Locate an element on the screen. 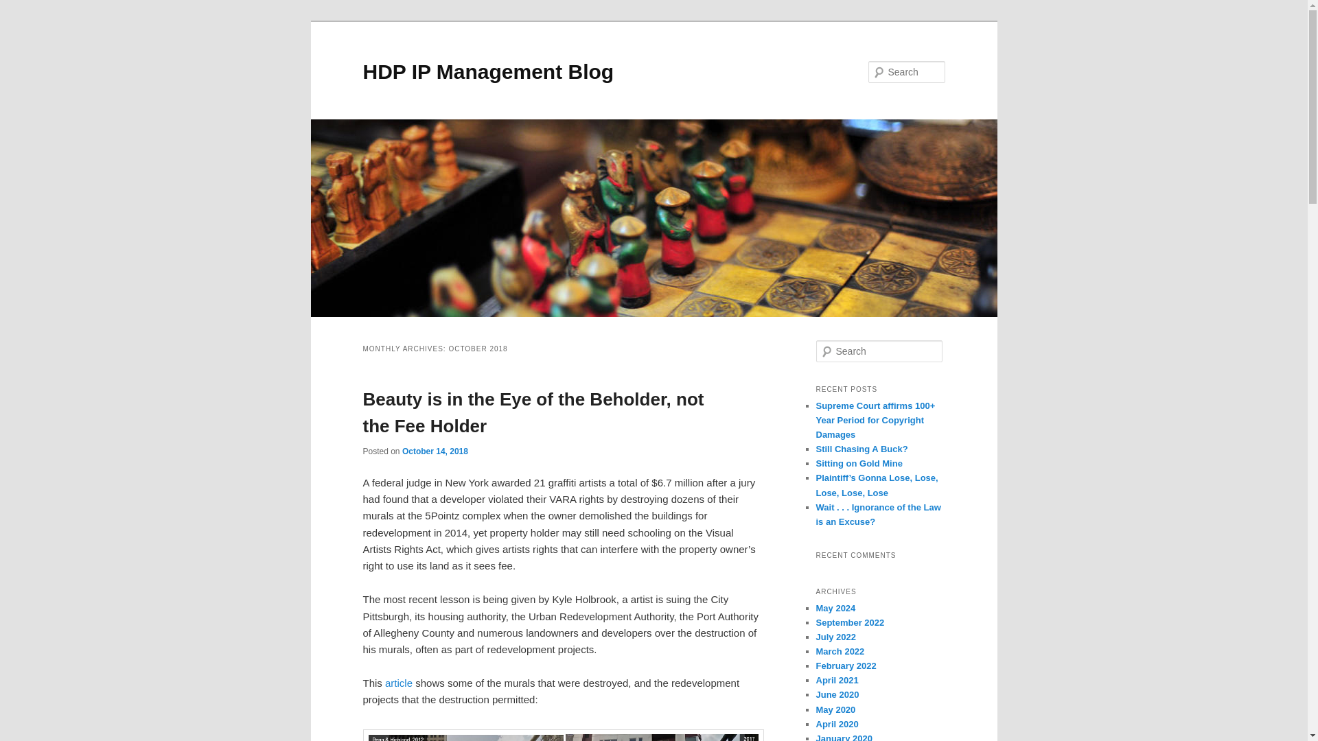 Image resolution: width=1318 pixels, height=741 pixels. Wait . . . Ignorance of the Law is an Excuse? is located at coordinates (878, 515).